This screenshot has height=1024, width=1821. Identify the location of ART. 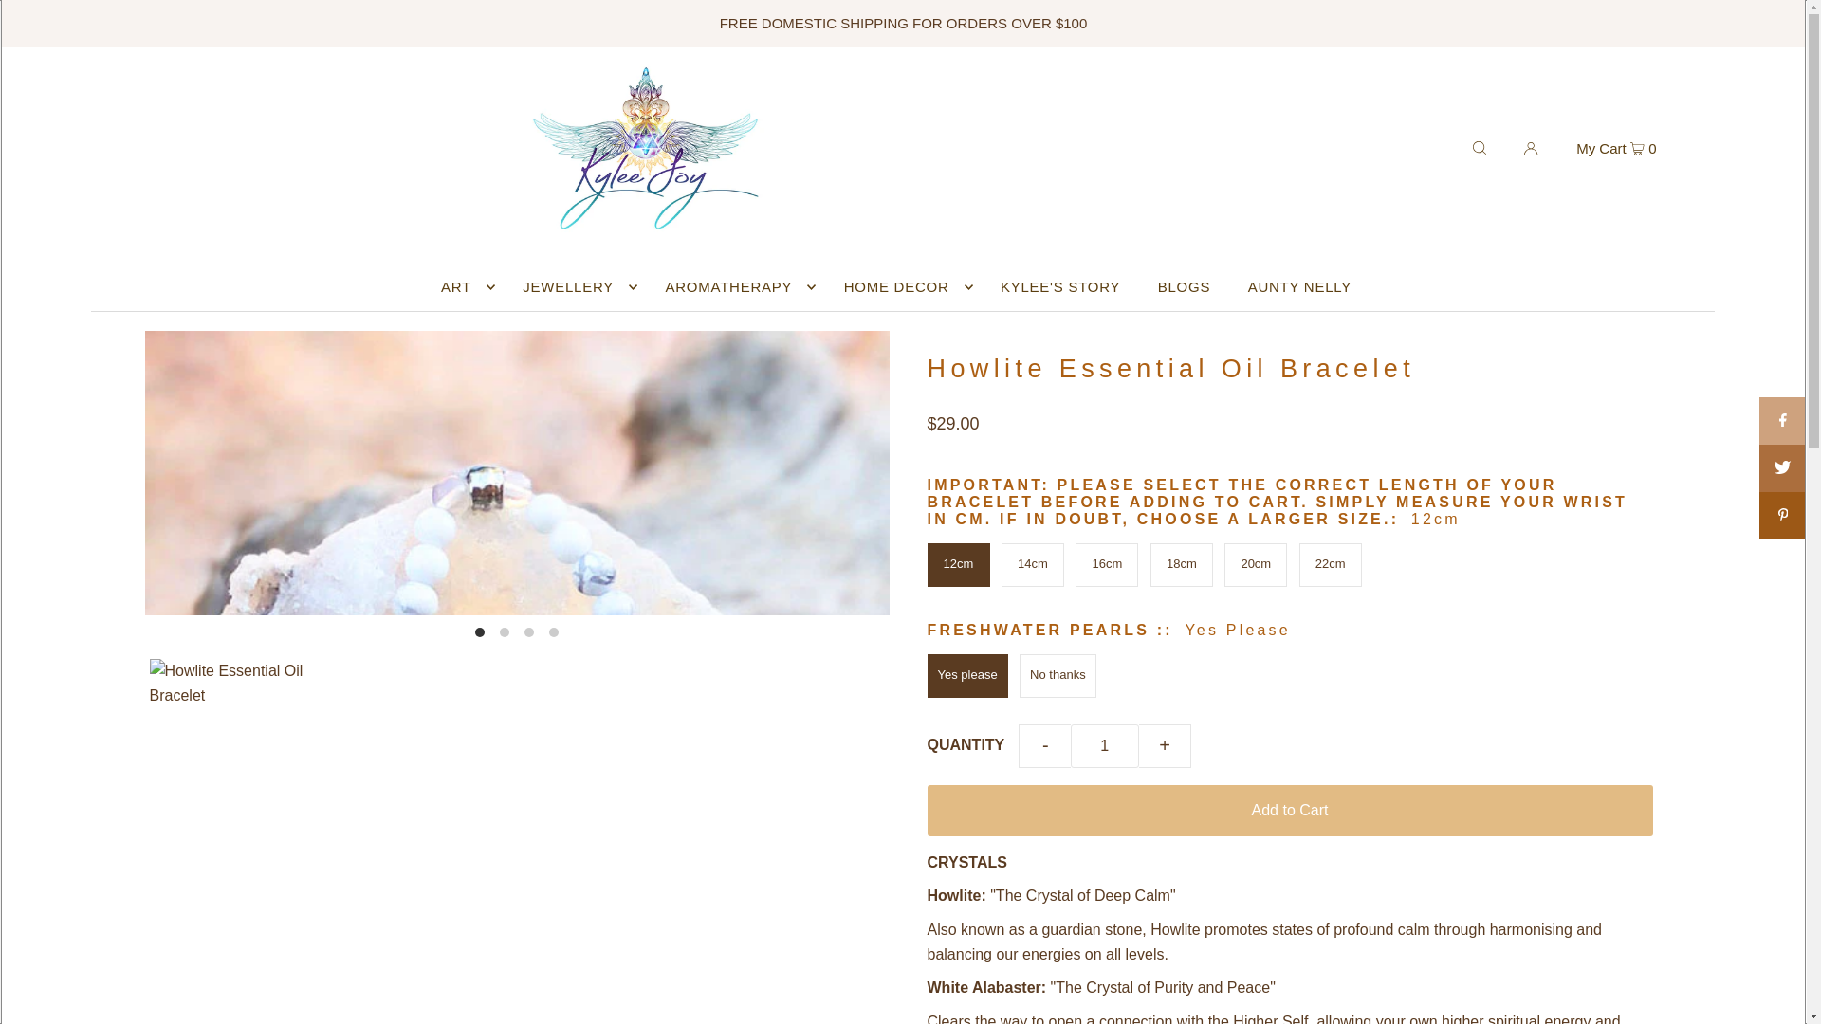
(463, 286).